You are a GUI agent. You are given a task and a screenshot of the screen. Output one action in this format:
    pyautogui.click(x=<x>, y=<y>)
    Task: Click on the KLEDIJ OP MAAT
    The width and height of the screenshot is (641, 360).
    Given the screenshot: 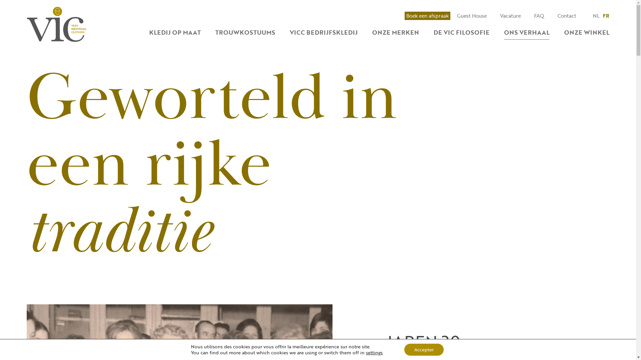 What is the action you would take?
    pyautogui.click(x=175, y=32)
    